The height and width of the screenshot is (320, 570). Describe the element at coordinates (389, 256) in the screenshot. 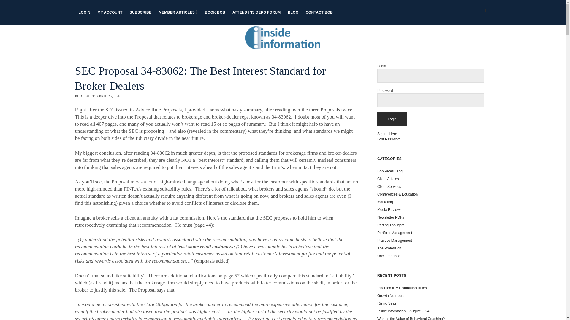

I see `Uncategorized` at that location.